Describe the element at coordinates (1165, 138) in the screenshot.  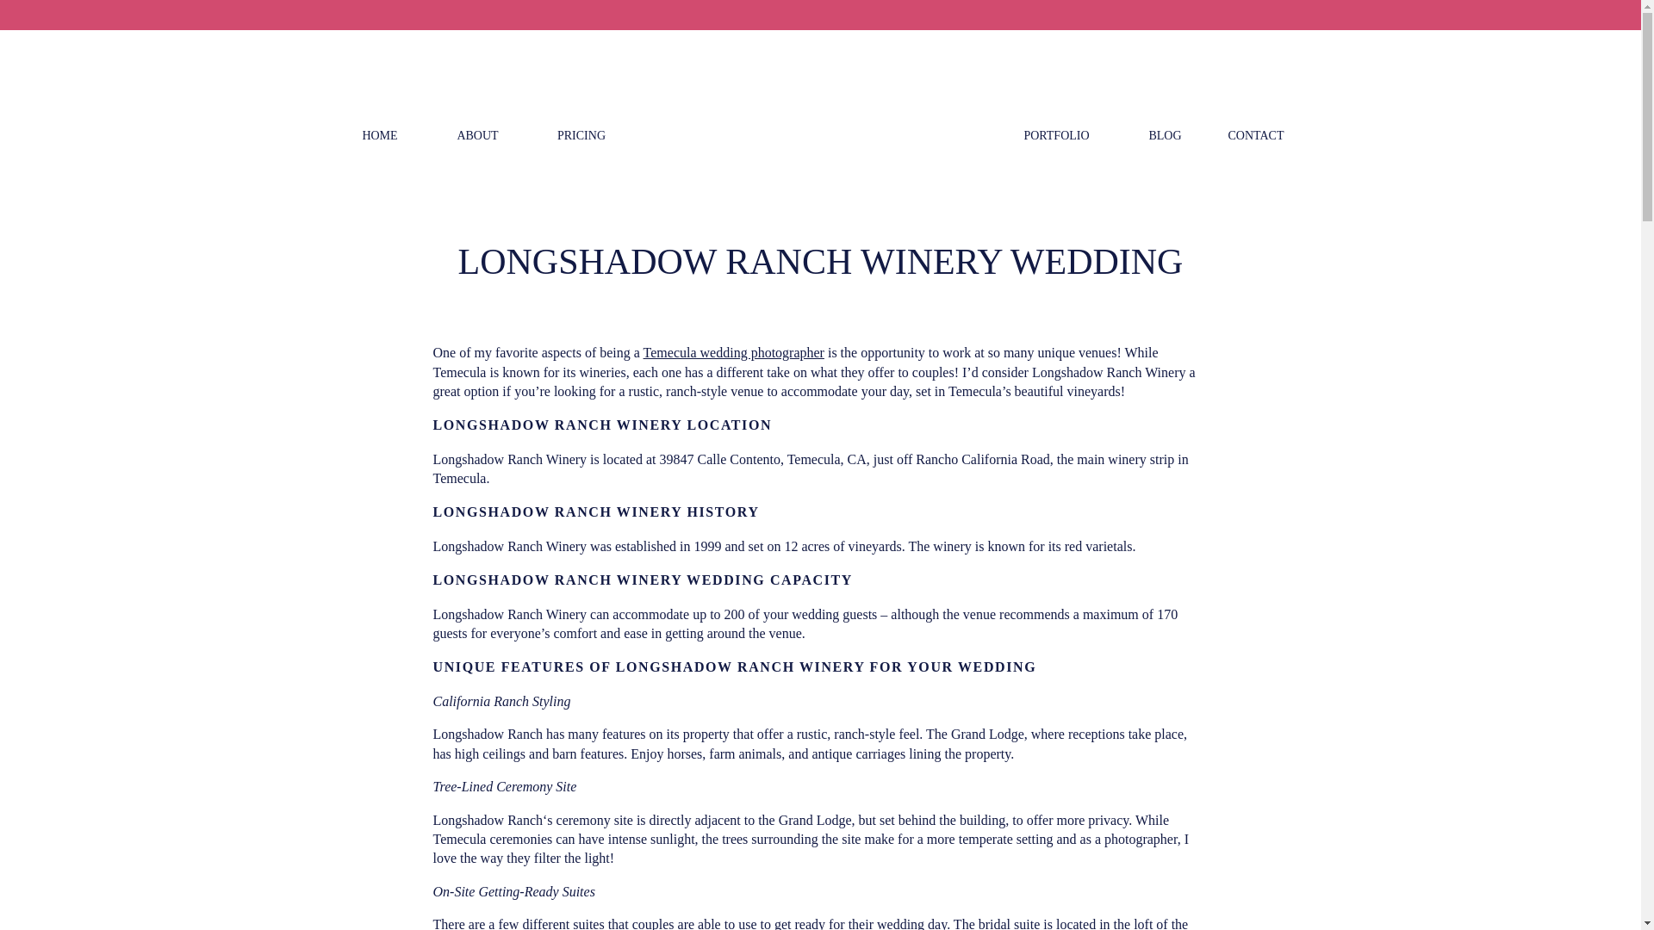
I see `BLOG` at that location.